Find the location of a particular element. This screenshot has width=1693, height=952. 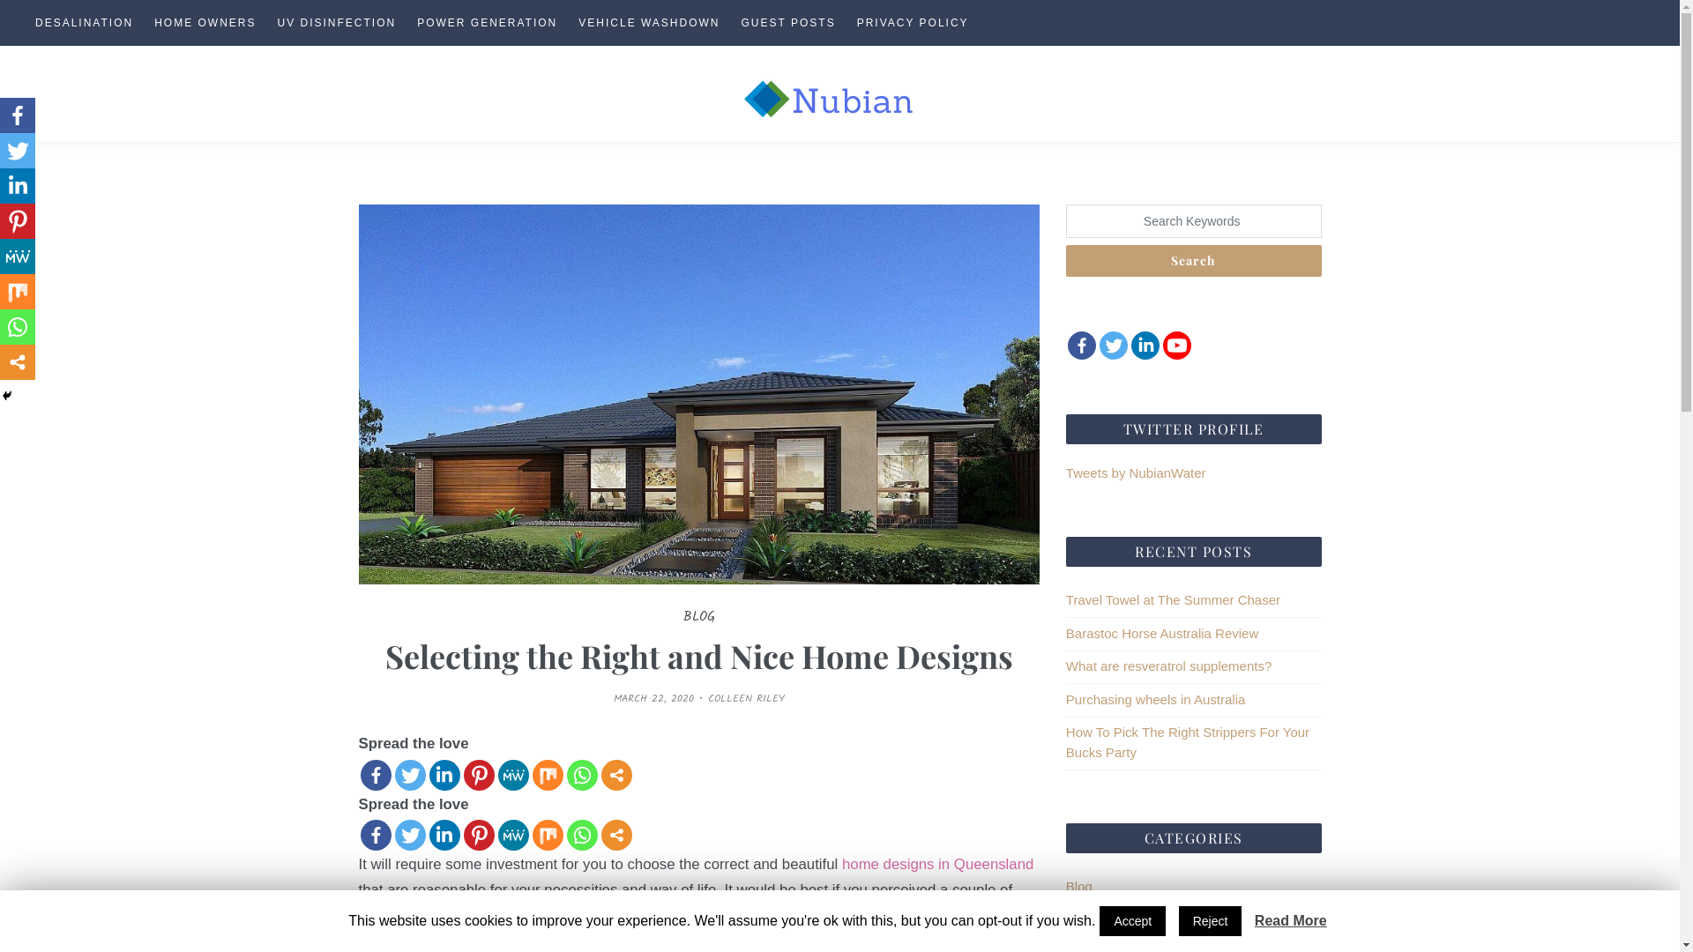

VEHICLE WASHDOWN is located at coordinates (649, 23).